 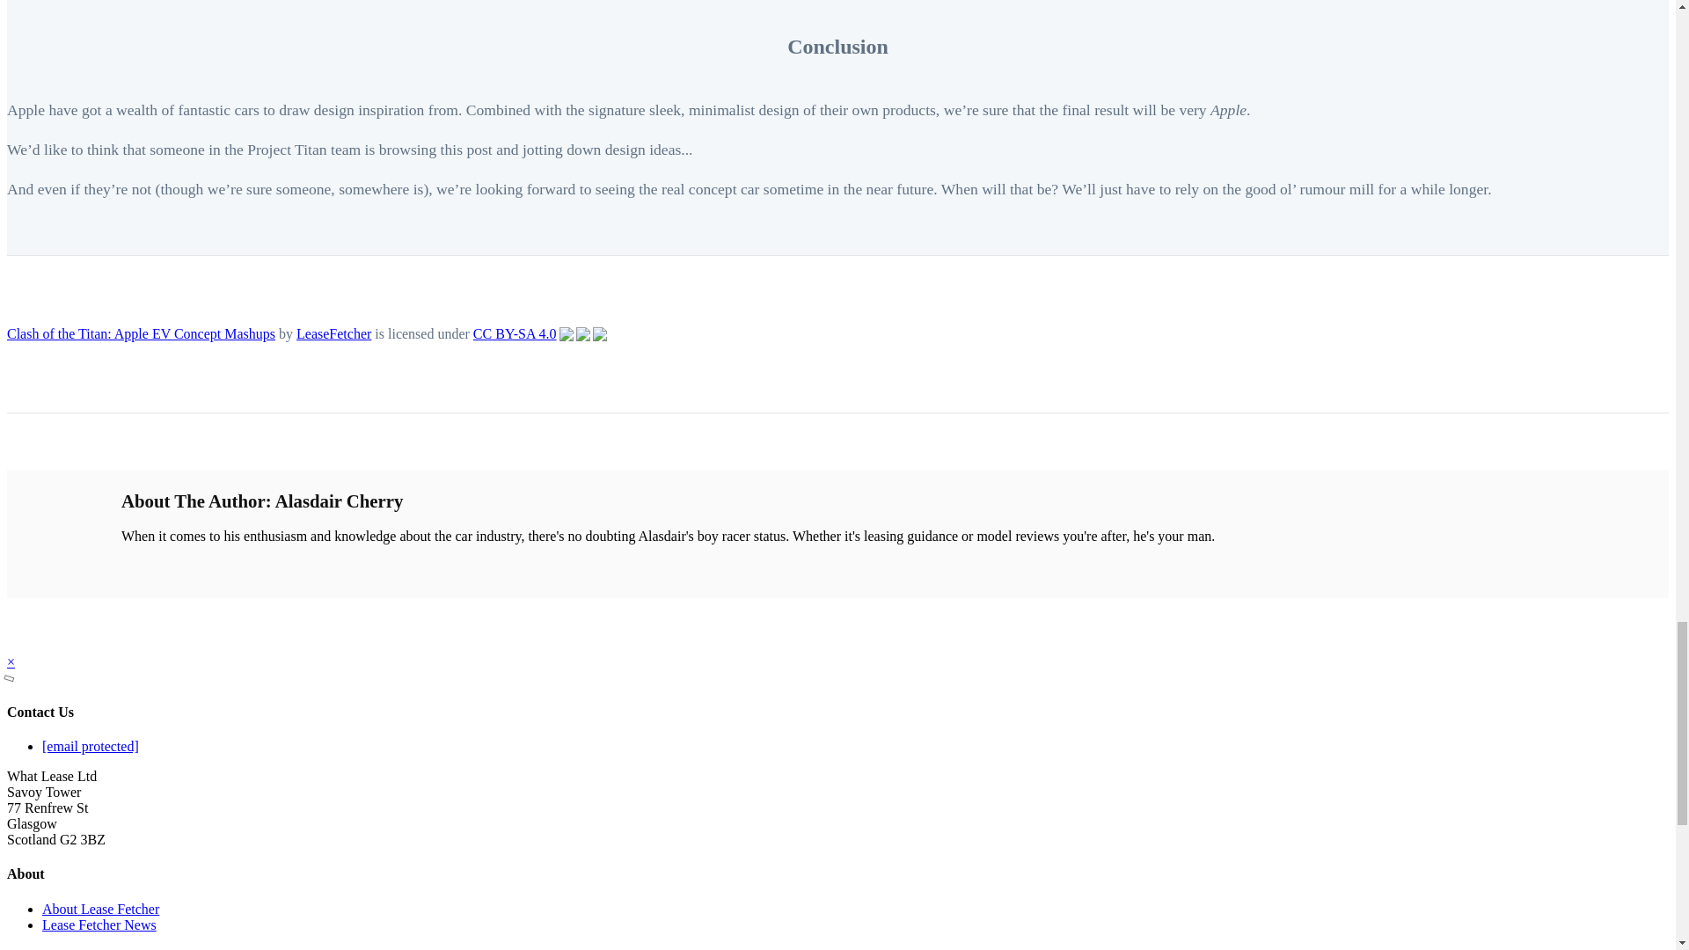 I want to click on Lease Fetcher News, so click(x=99, y=924).